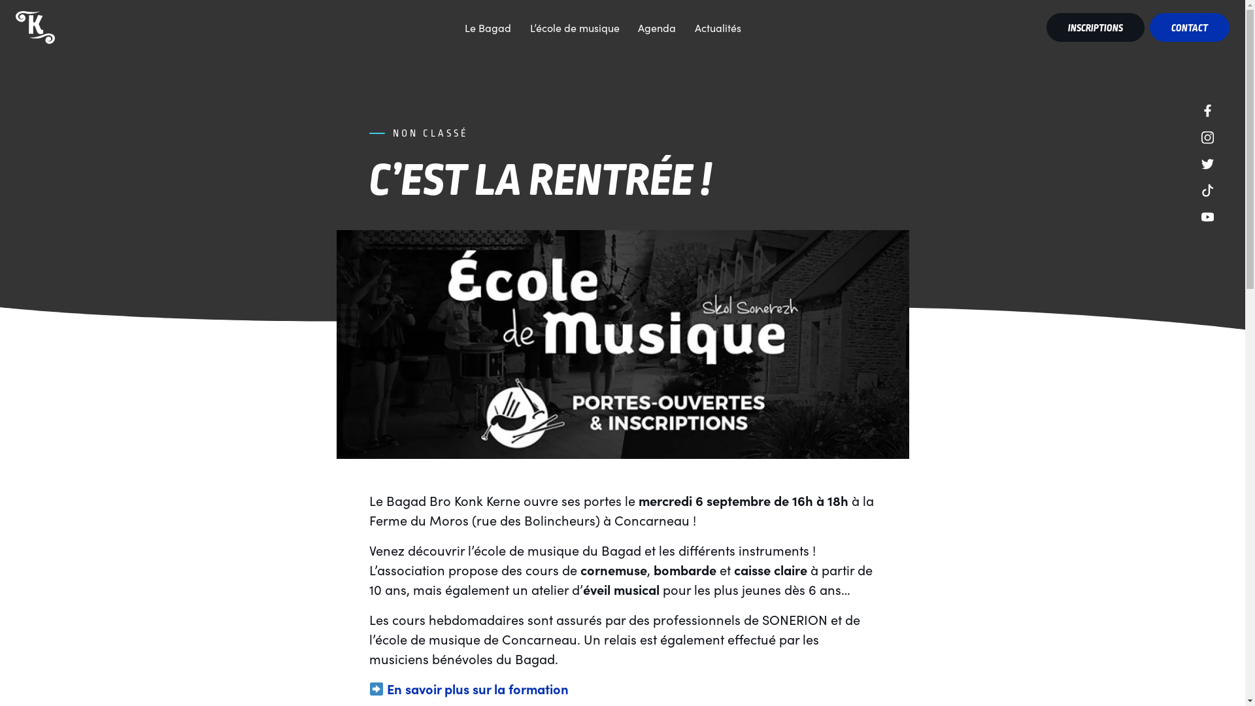 This screenshot has width=1255, height=706. What do you see at coordinates (478, 688) in the screenshot?
I see `En savoir plus sur la formation` at bounding box center [478, 688].